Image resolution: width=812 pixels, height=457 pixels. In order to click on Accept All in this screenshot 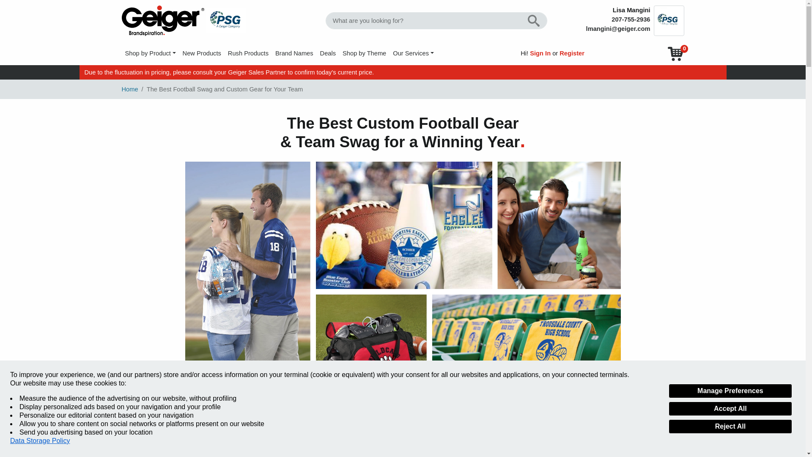, I will do `click(730, 409)`.